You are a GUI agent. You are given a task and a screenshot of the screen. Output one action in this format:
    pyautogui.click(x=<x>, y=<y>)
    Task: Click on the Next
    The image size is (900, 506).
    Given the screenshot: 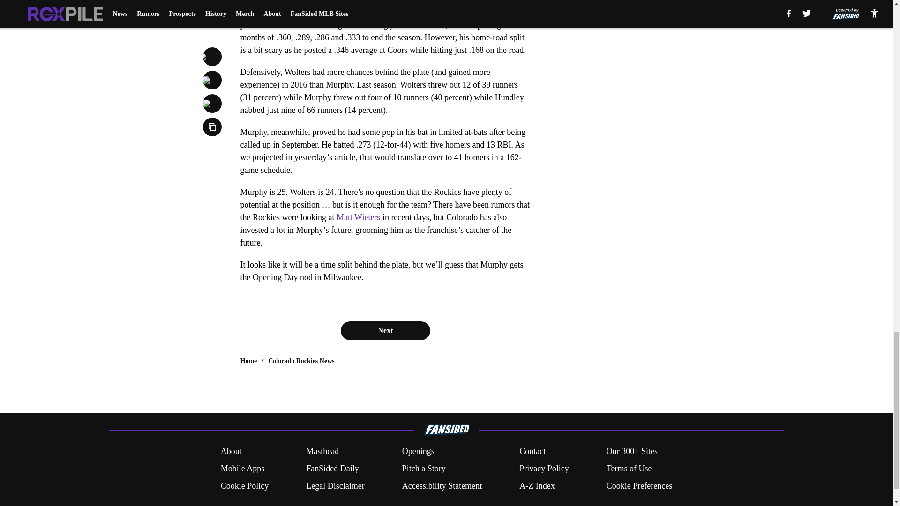 What is the action you would take?
    pyautogui.click(x=385, y=330)
    